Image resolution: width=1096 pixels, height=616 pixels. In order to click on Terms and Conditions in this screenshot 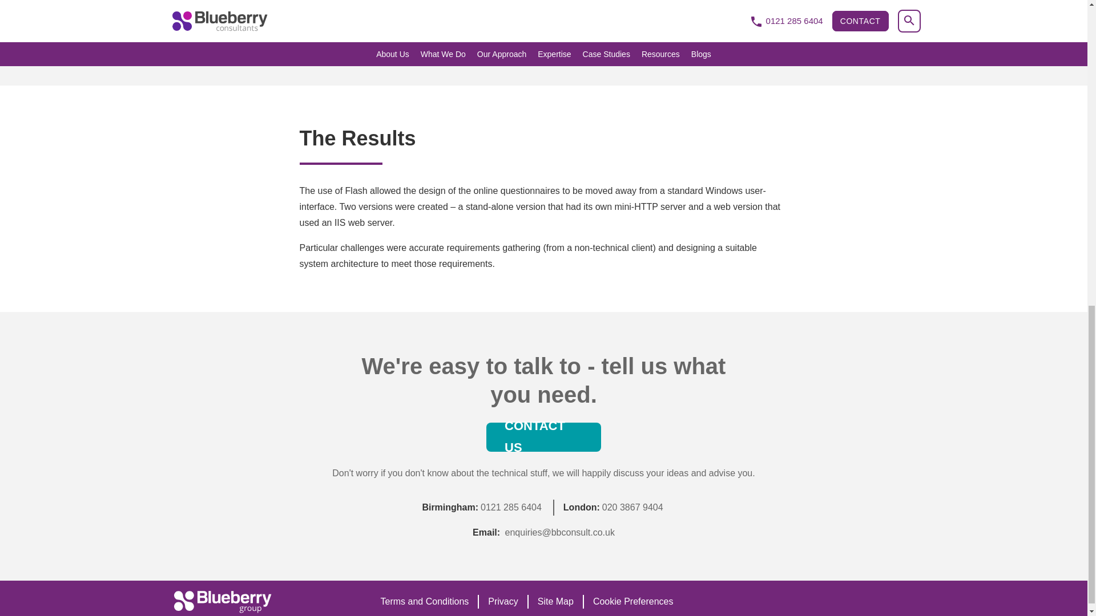, I will do `click(425, 602)`.